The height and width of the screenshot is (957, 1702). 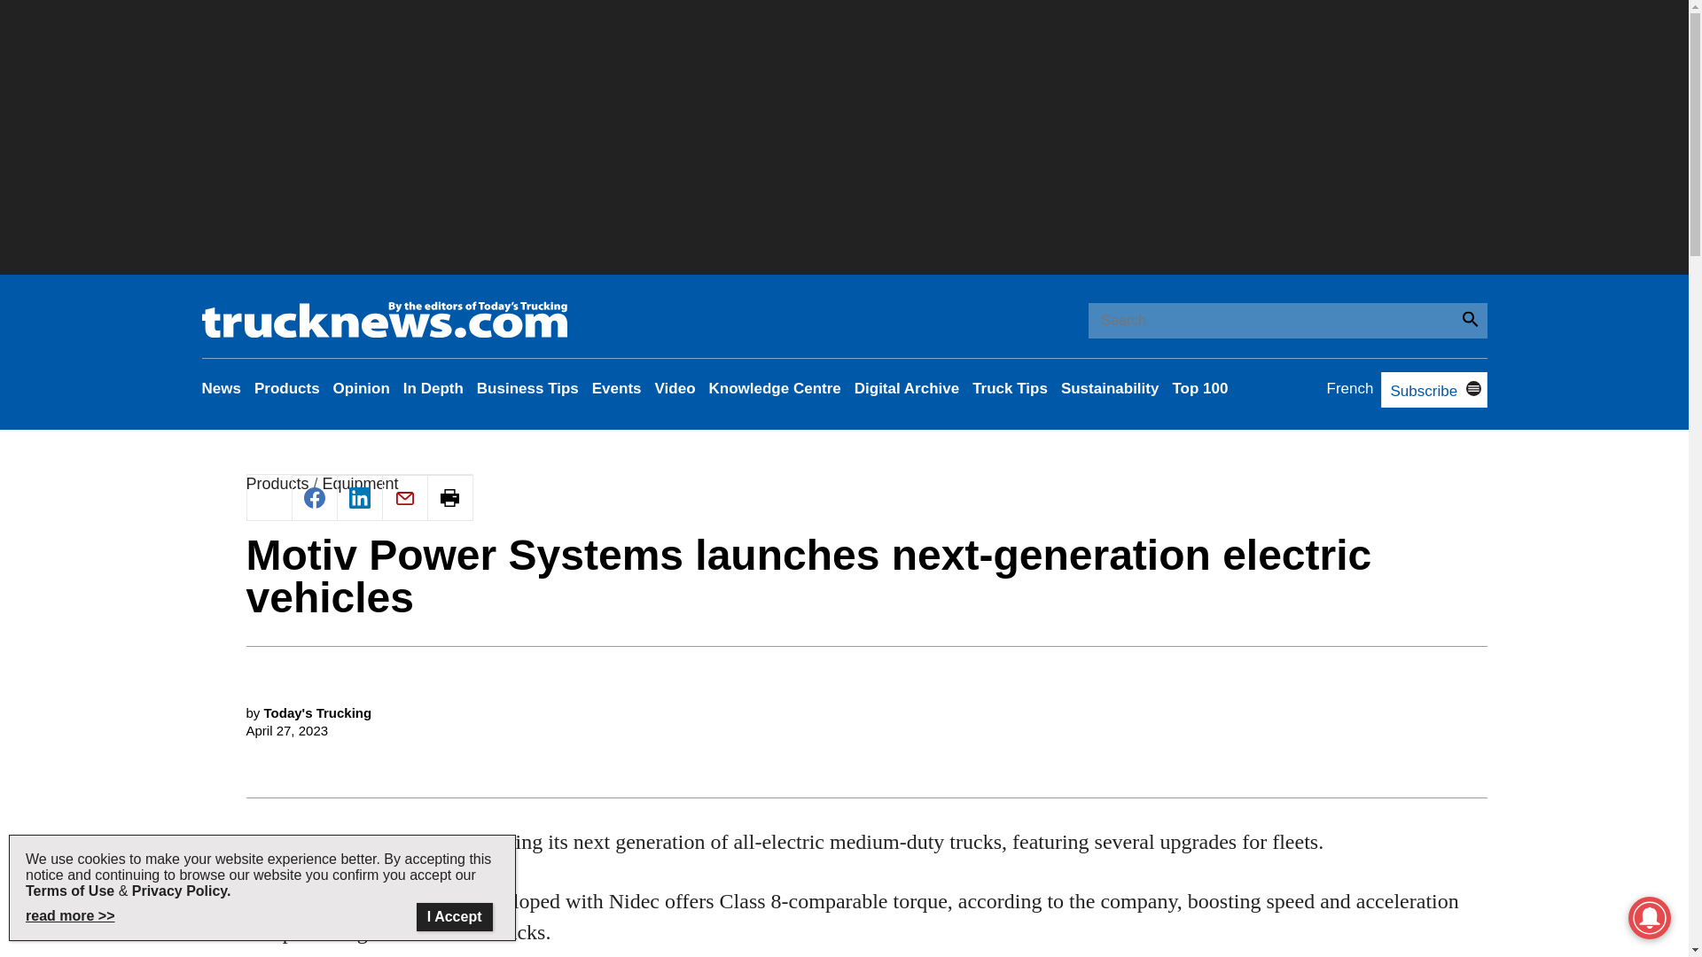 What do you see at coordinates (867, 620) in the screenshot?
I see `3rd party ad content` at bounding box center [867, 620].